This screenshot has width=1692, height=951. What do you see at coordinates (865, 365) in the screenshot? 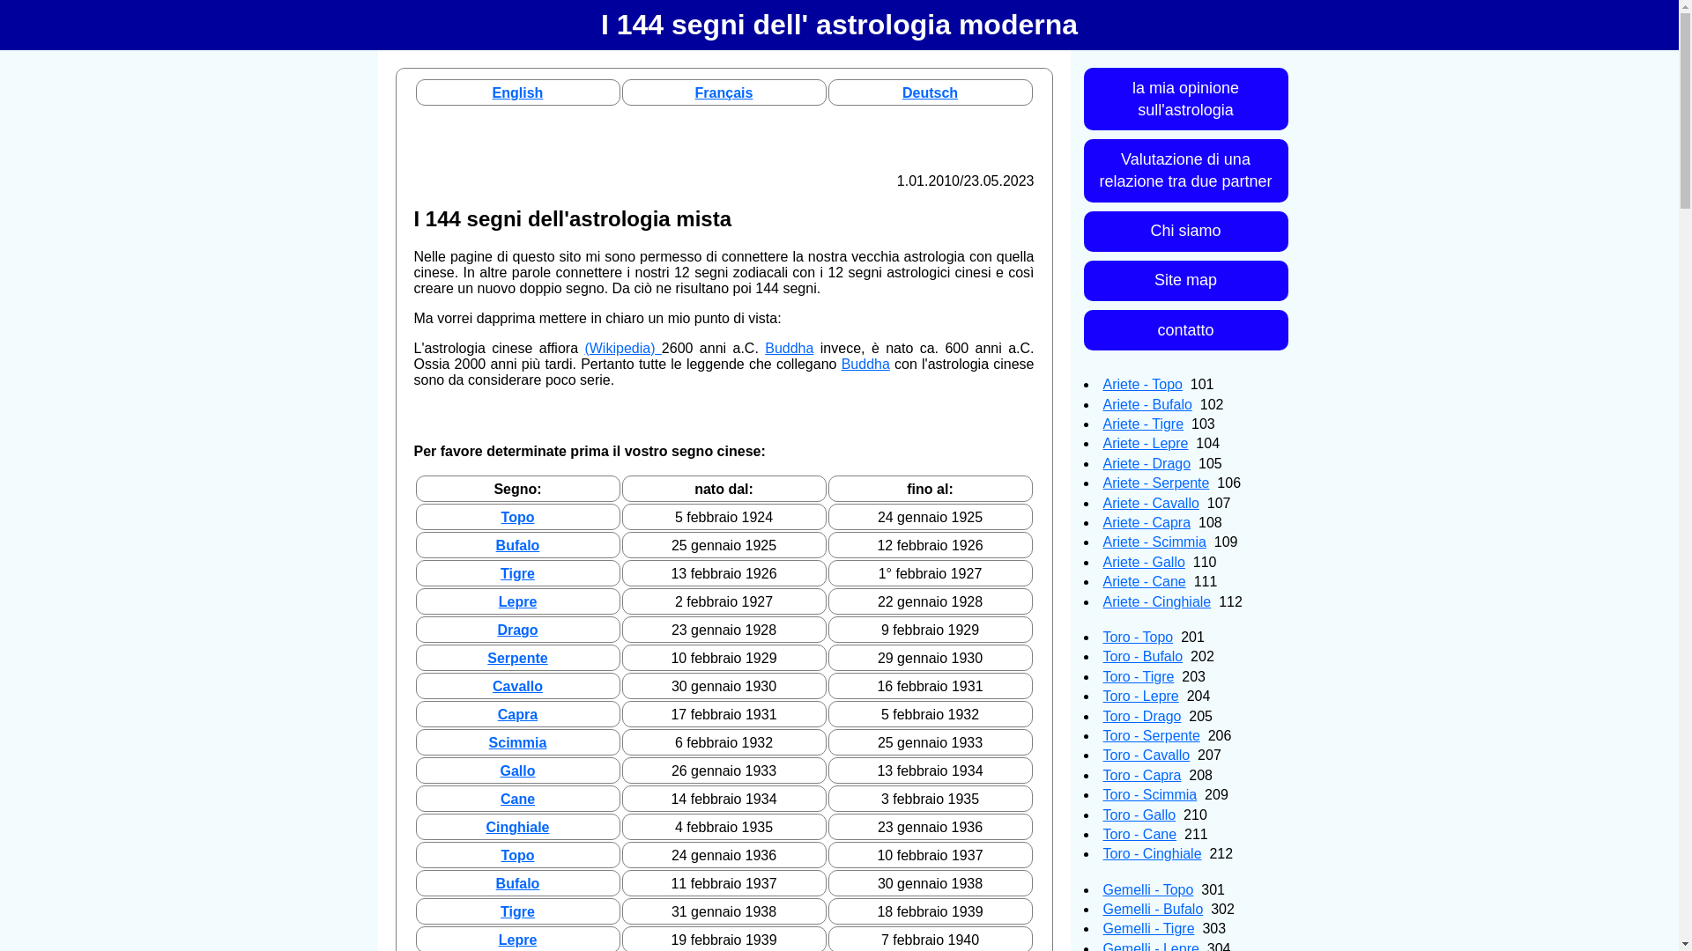
I see `Buddha` at bounding box center [865, 365].